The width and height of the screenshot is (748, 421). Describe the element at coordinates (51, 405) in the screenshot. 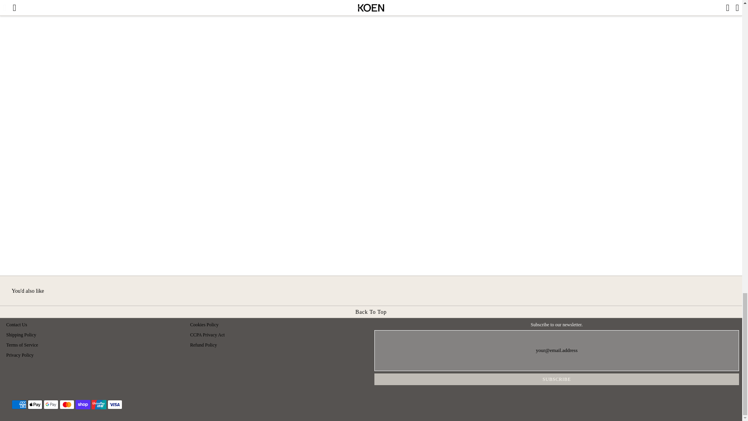

I see `Google Pay` at that location.